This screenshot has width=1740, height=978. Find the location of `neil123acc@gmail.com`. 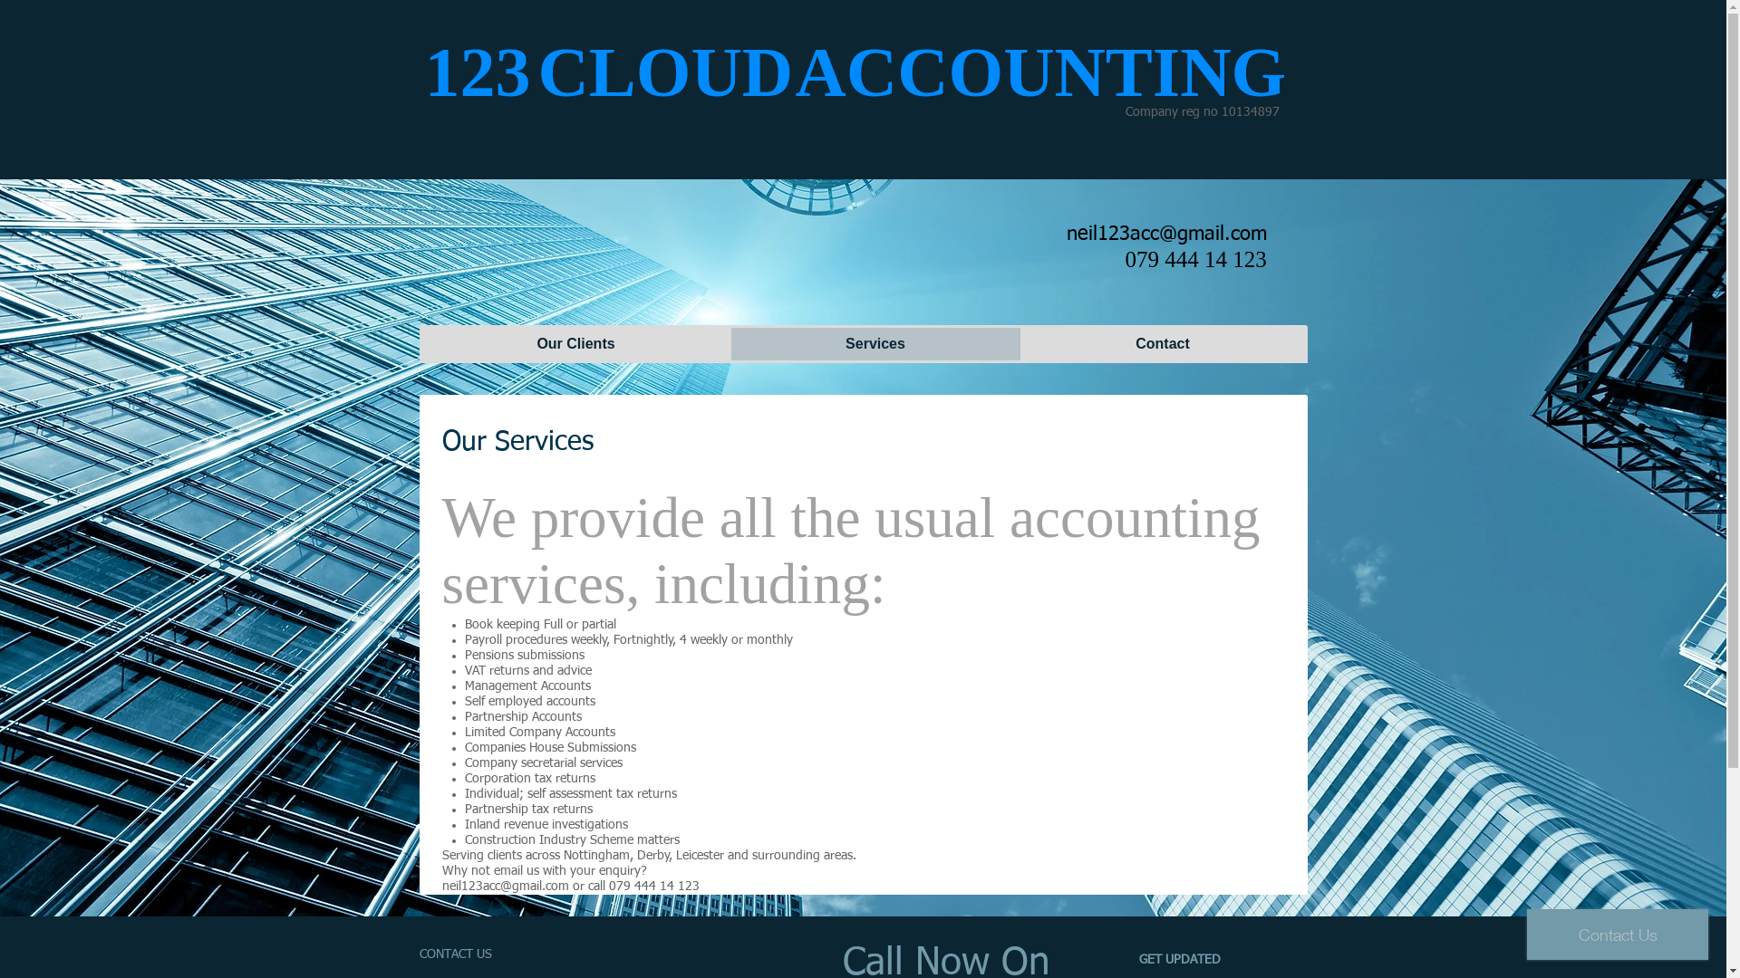

neil123acc@gmail.com is located at coordinates (1165, 235).